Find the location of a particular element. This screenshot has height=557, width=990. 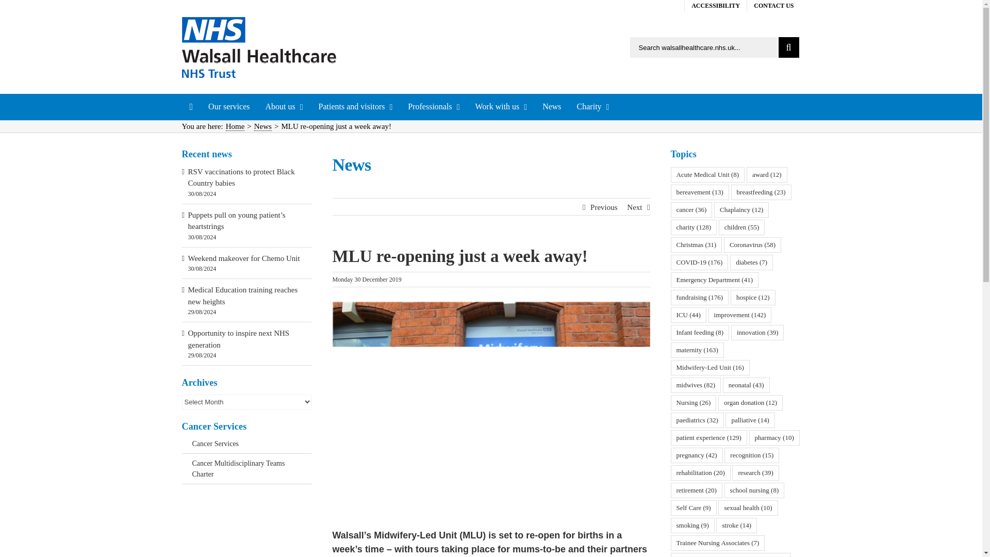

Back to Parent Page is located at coordinates (246, 446).